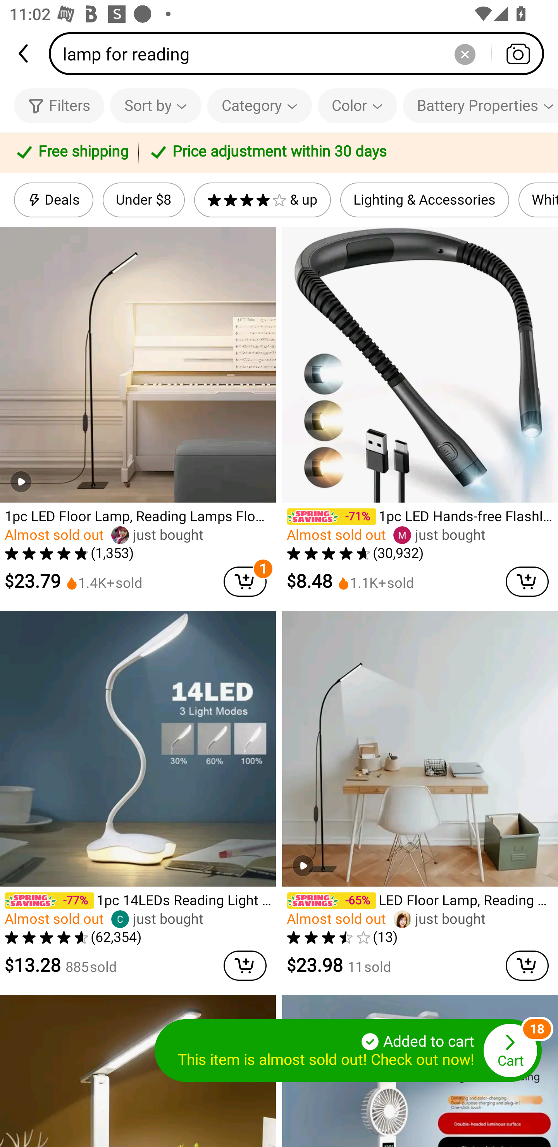 The width and height of the screenshot is (558, 1147). What do you see at coordinates (527, 581) in the screenshot?
I see `cart delete` at bounding box center [527, 581].